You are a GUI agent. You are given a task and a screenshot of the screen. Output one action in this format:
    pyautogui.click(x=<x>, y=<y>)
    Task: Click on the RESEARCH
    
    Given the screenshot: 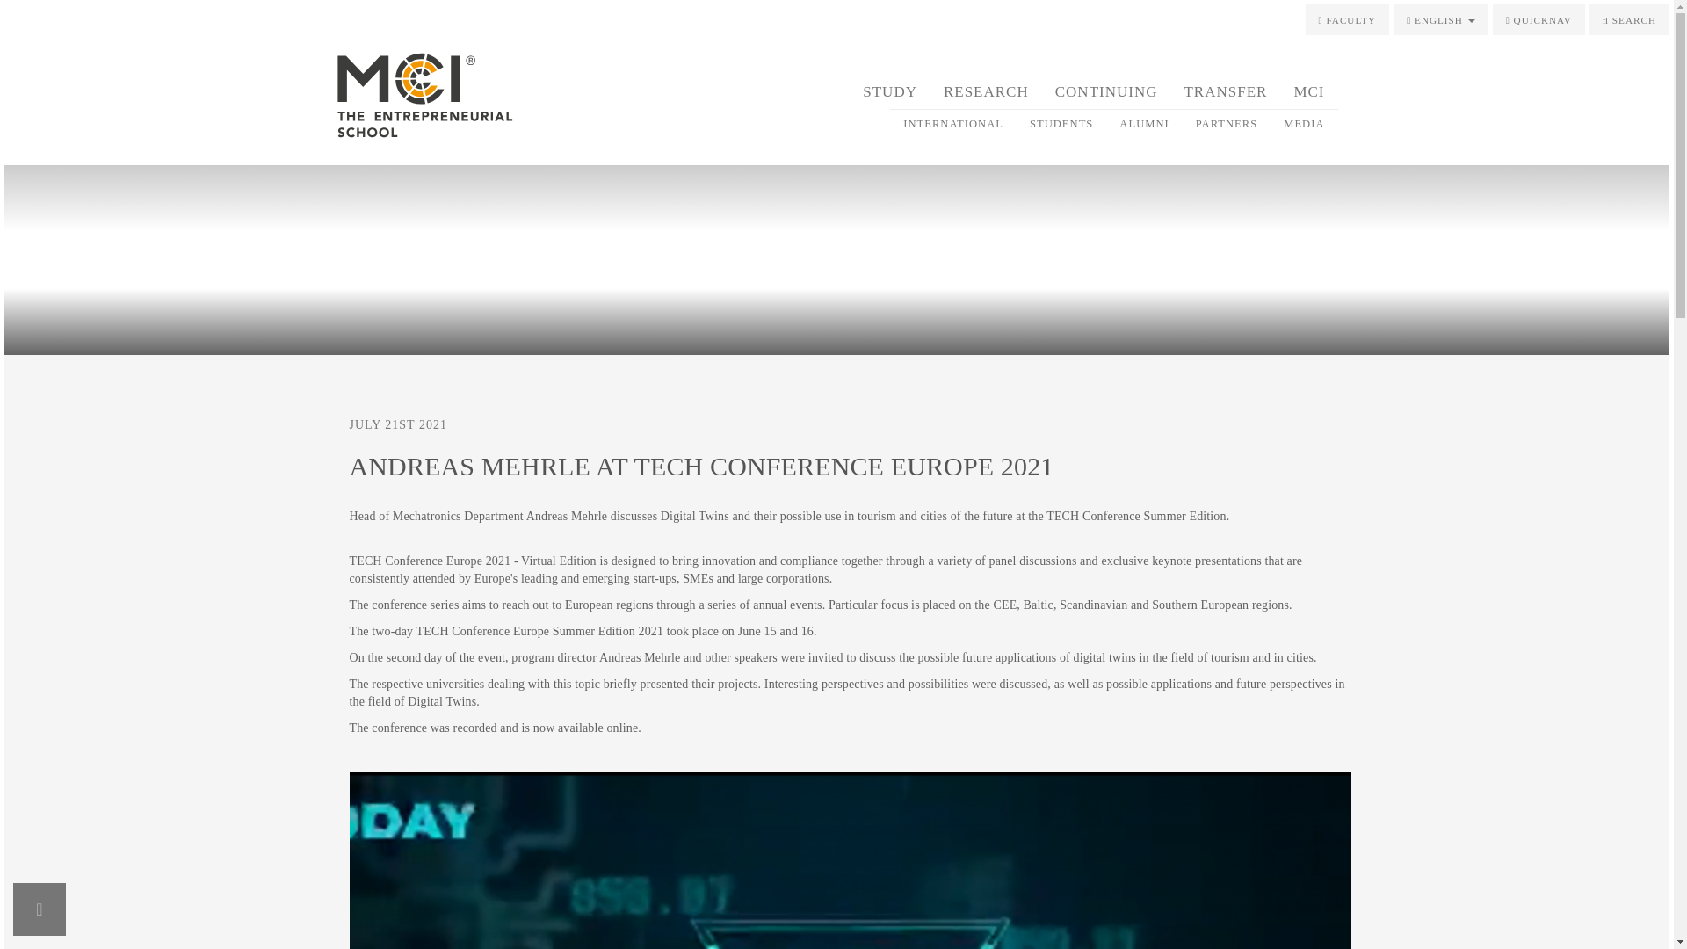 What is the action you would take?
    pyautogui.click(x=986, y=91)
    